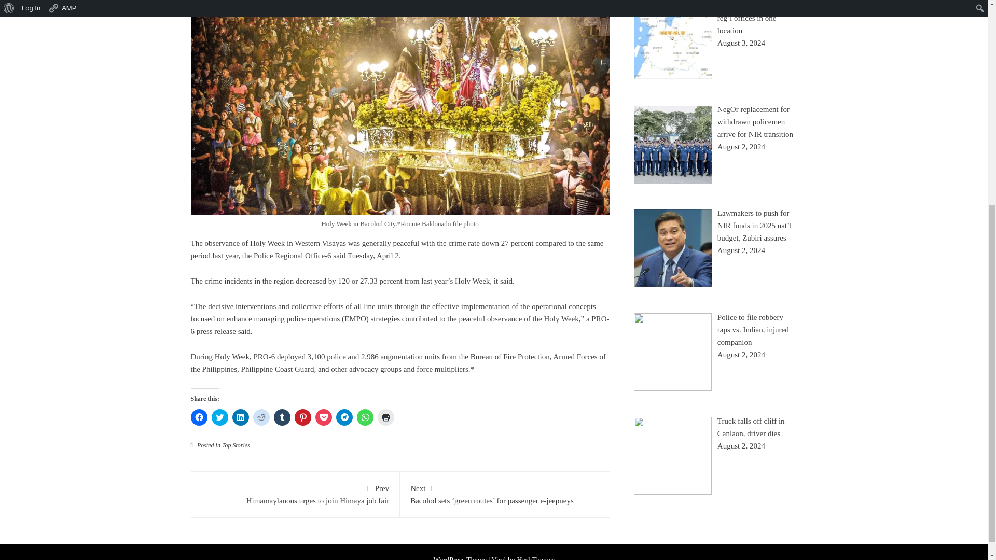  What do you see at coordinates (261, 417) in the screenshot?
I see `Click to share on Reddit` at bounding box center [261, 417].